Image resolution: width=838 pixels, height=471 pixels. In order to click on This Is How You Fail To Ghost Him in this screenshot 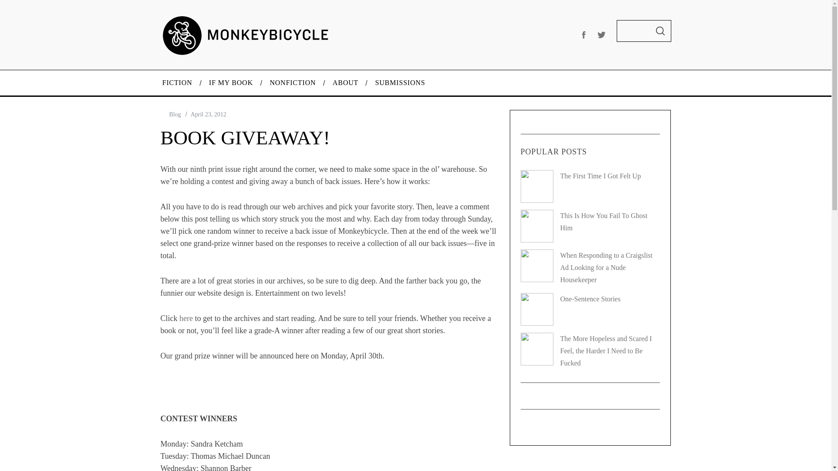, I will do `click(604, 222)`.